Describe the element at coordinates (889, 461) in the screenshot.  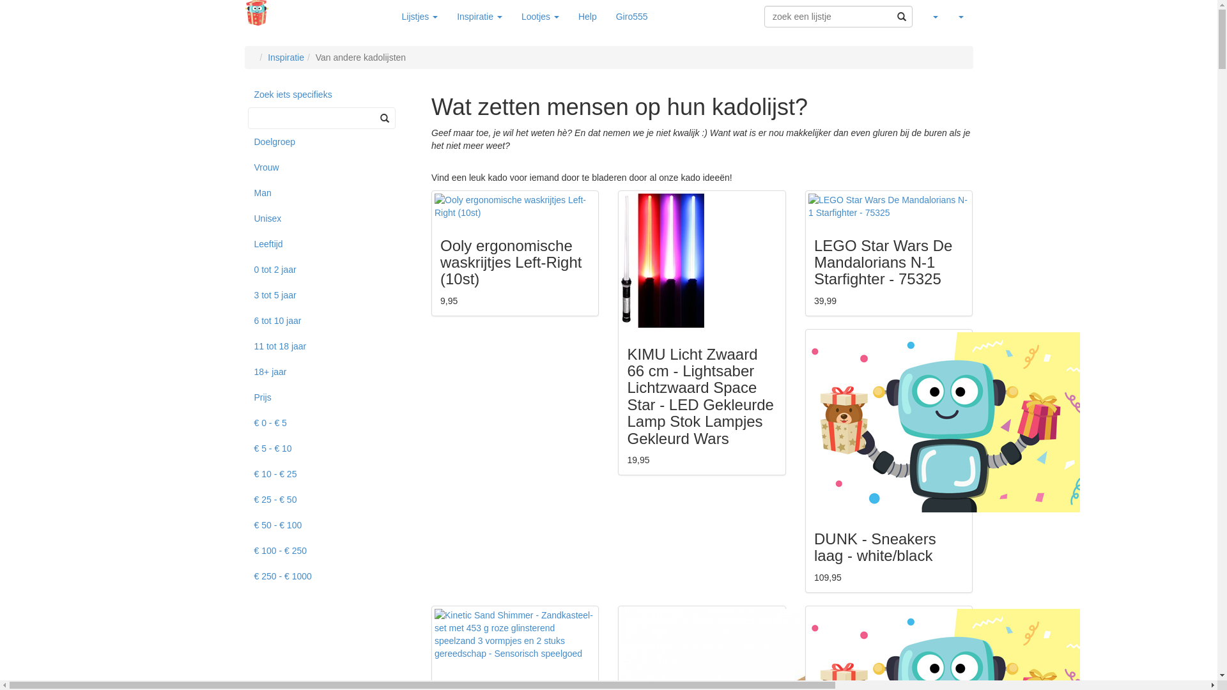
I see `DUNK - Sneakers laag - white/black
109,95` at that location.